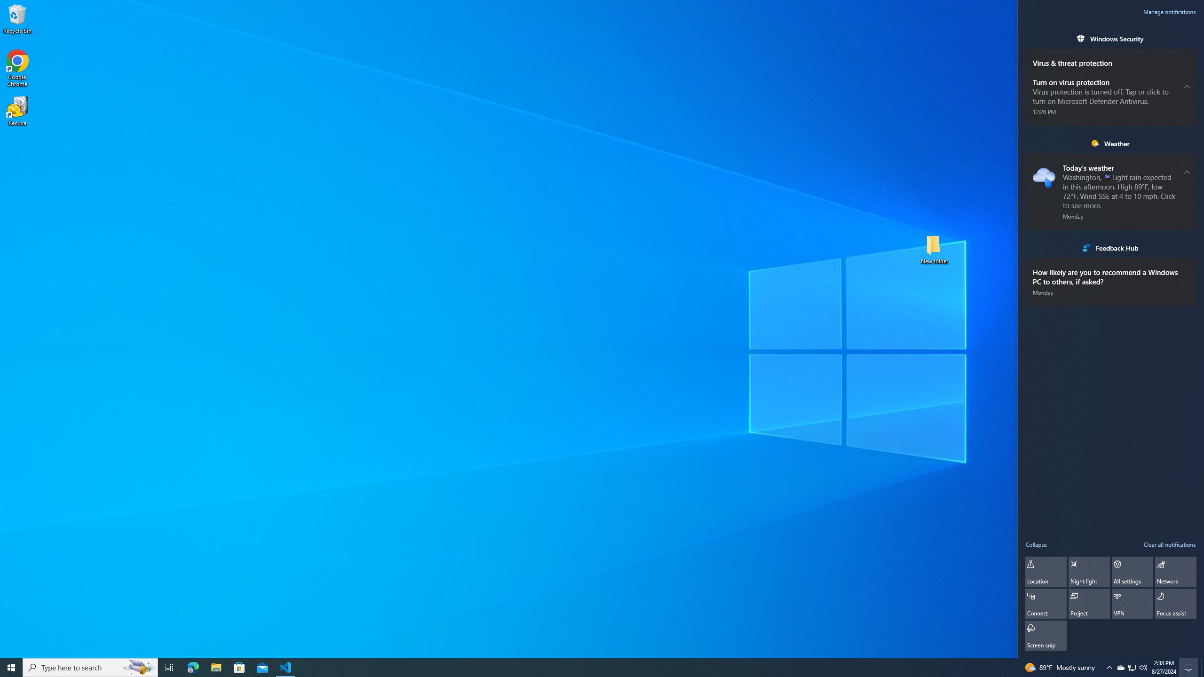 This screenshot has height=677, width=1204. Describe the element at coordinates (1187, 276) in the screenshot. I see `Settings for this notification` at that location.